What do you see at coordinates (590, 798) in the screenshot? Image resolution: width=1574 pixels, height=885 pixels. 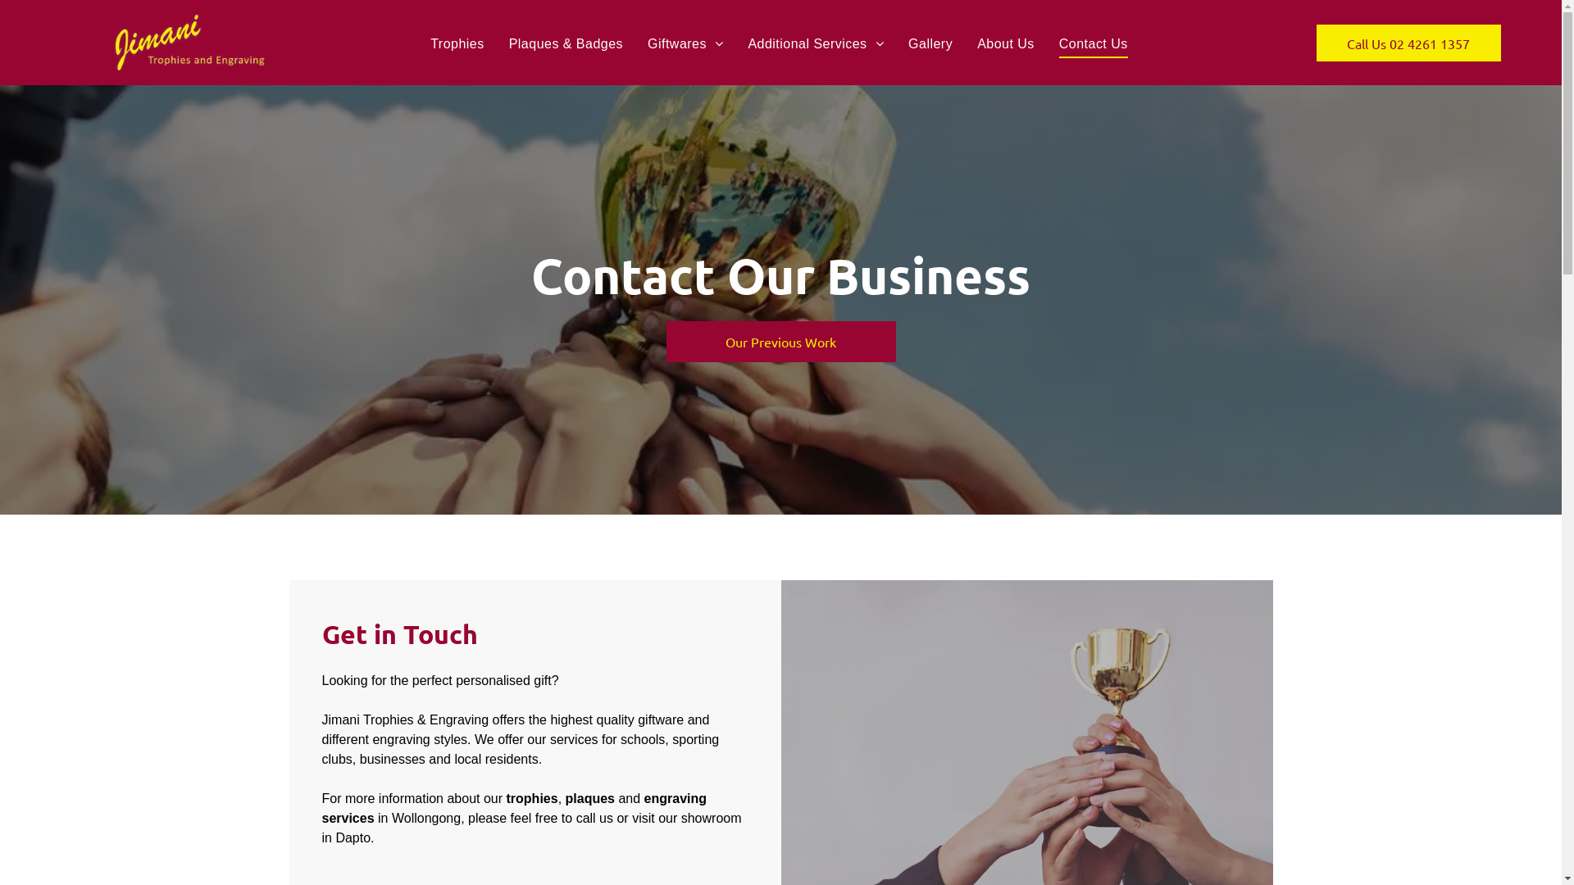 I see `plaques` at bounding box center [590, 798].